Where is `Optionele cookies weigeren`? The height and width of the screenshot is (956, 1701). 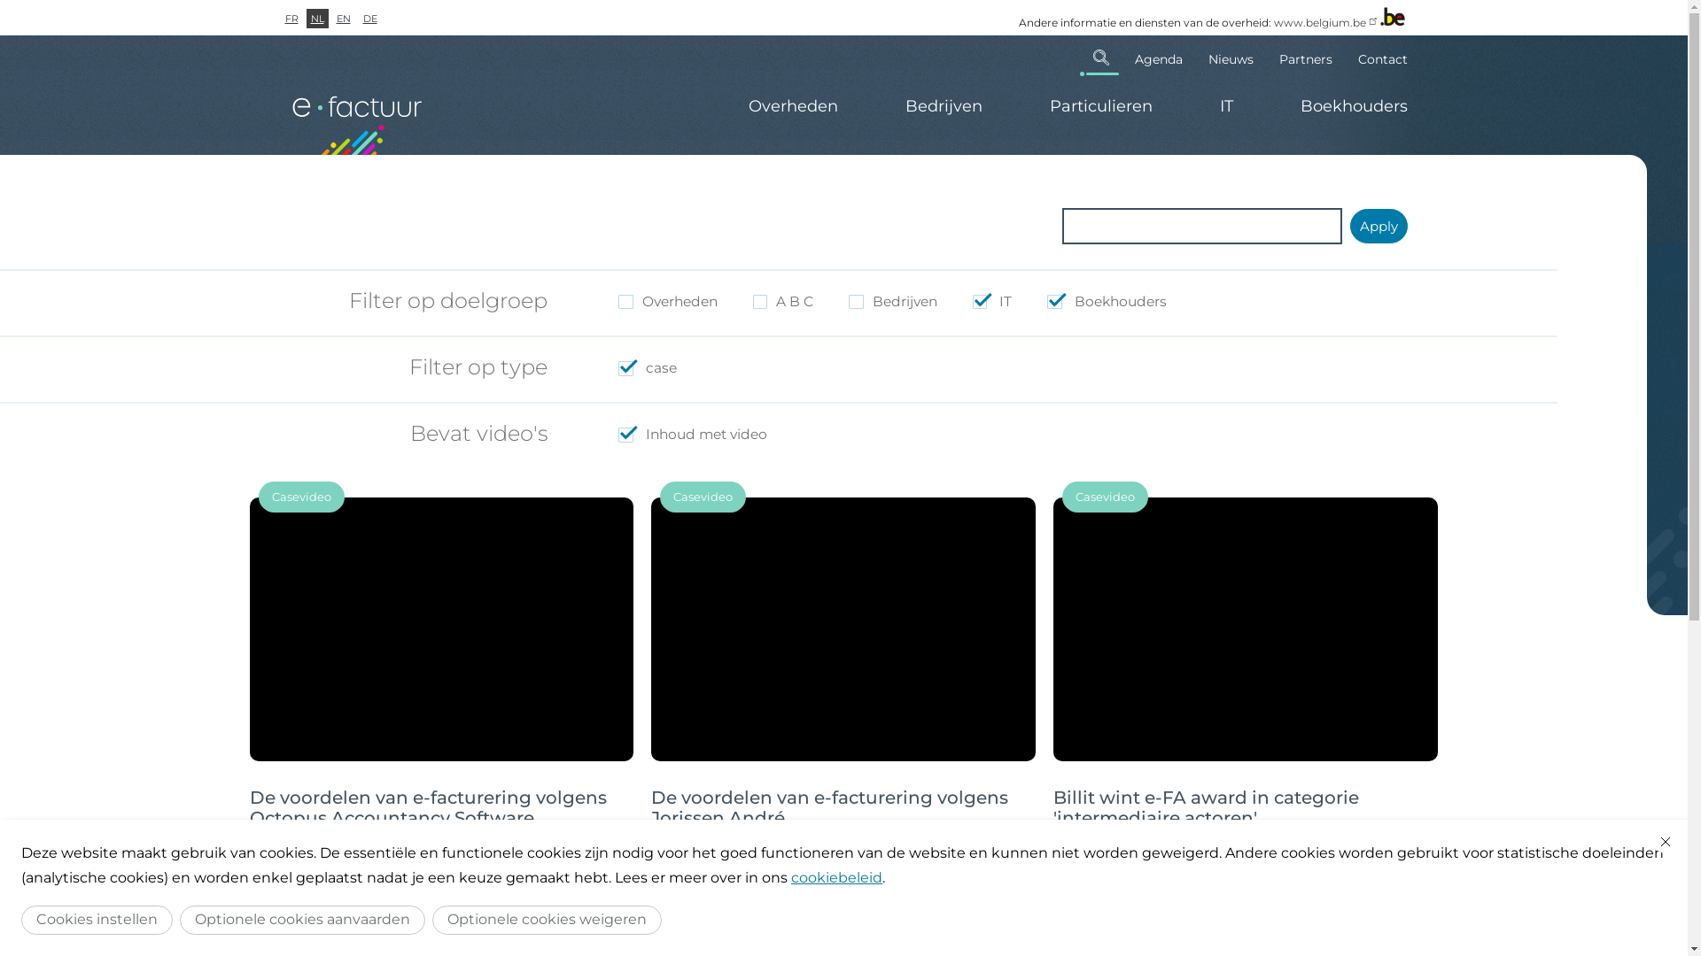
Optionele cookies weigeren is located at coordinates (548, 921).